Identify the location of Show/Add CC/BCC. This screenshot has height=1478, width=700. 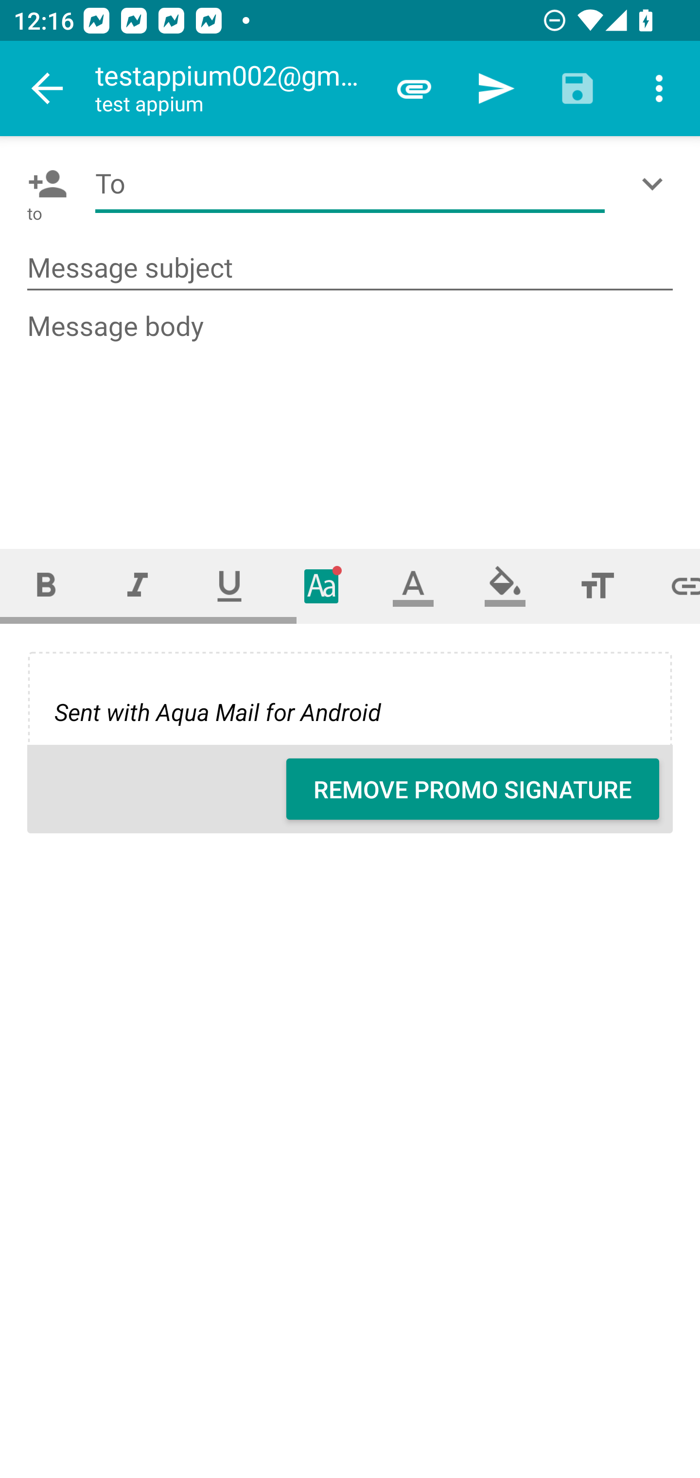
(656, 184).